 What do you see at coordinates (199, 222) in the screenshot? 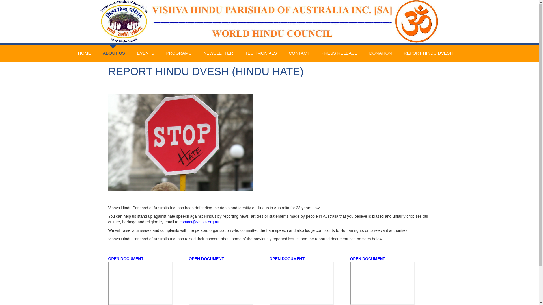
I see `contact@vhpsa.org.au` at bounding box center [199, 222].